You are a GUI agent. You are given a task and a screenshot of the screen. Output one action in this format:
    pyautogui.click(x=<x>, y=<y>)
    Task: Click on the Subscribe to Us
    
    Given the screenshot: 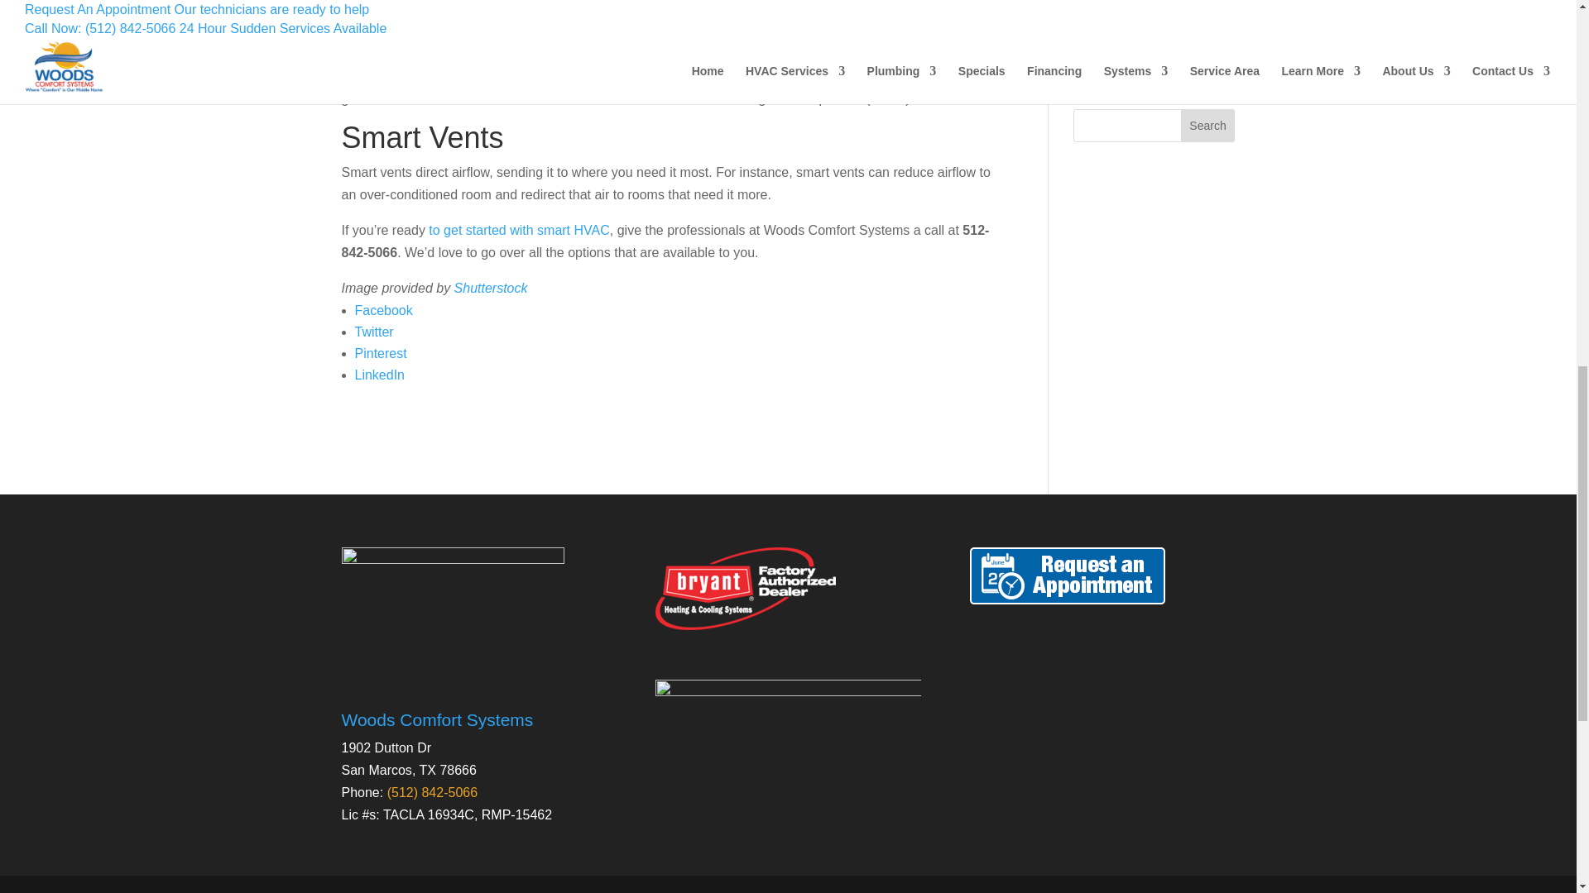 What is the action you would take?
    pyautogui.click(x=1190, y=890)
    